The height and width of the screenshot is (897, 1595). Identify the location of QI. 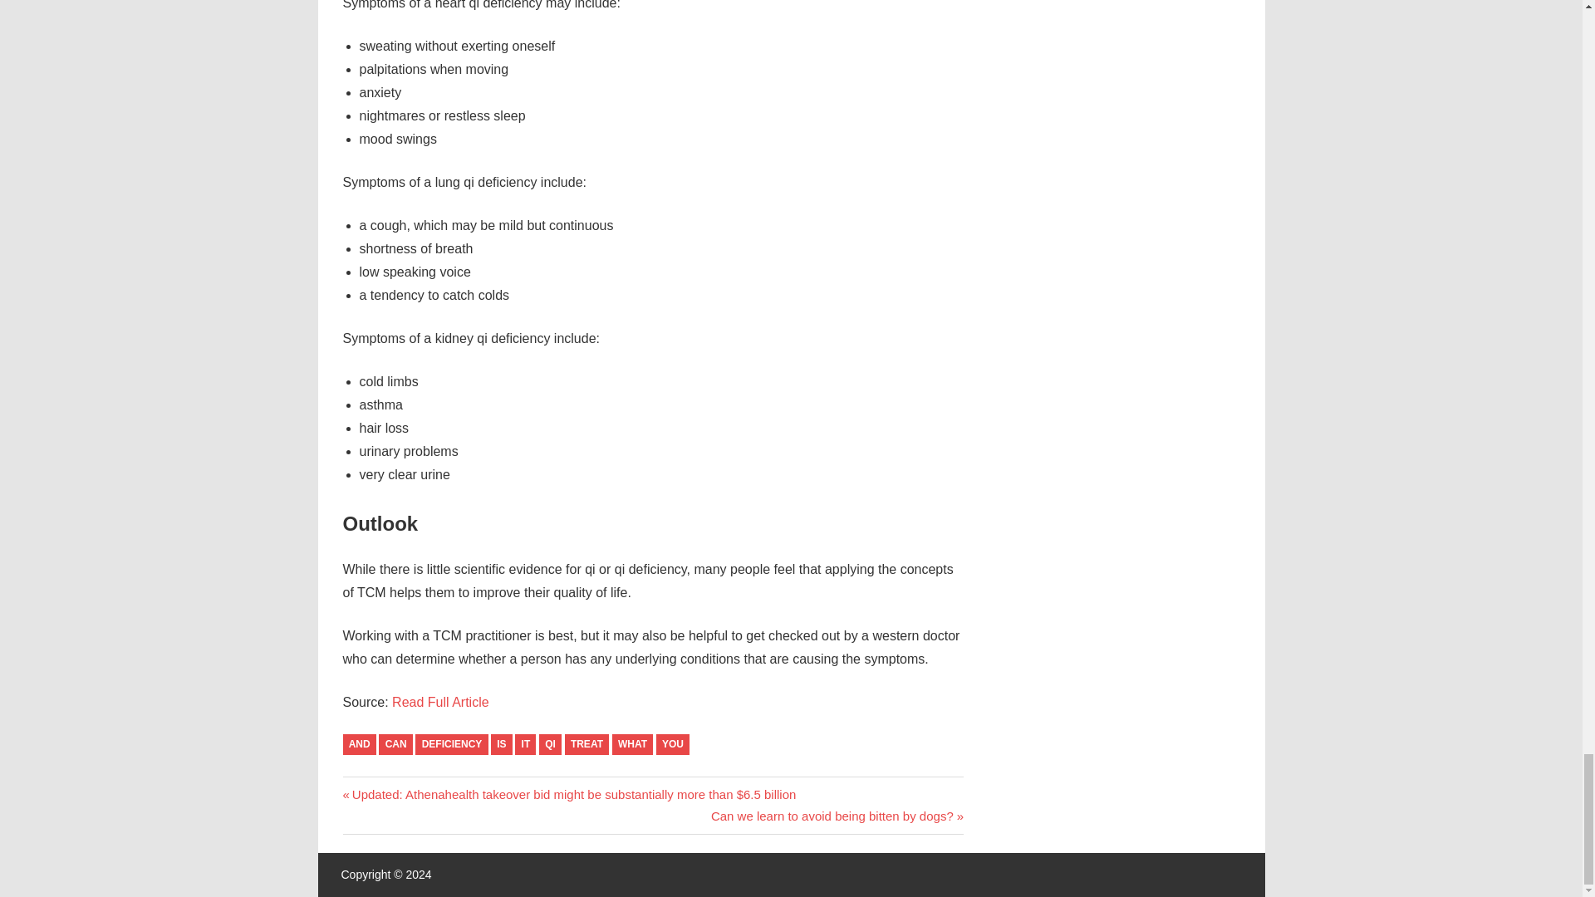
(395, 744).